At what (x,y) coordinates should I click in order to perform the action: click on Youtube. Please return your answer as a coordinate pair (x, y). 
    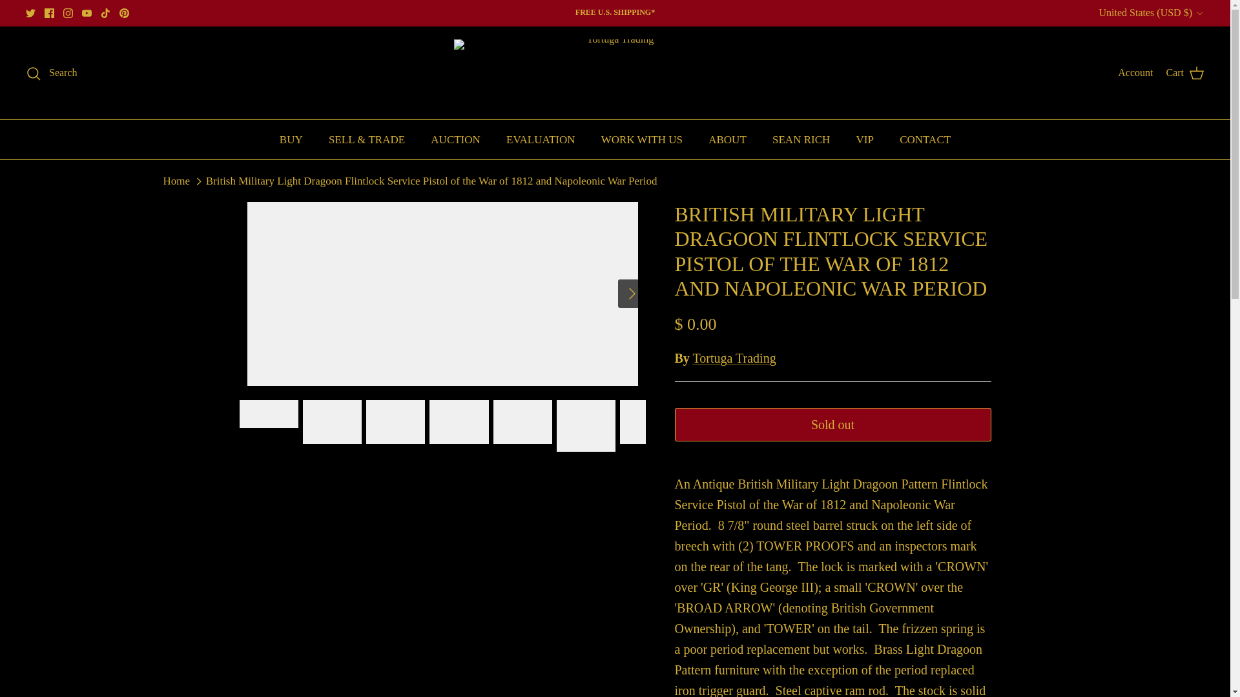
    Looking at the image, I should click on (87, 13).